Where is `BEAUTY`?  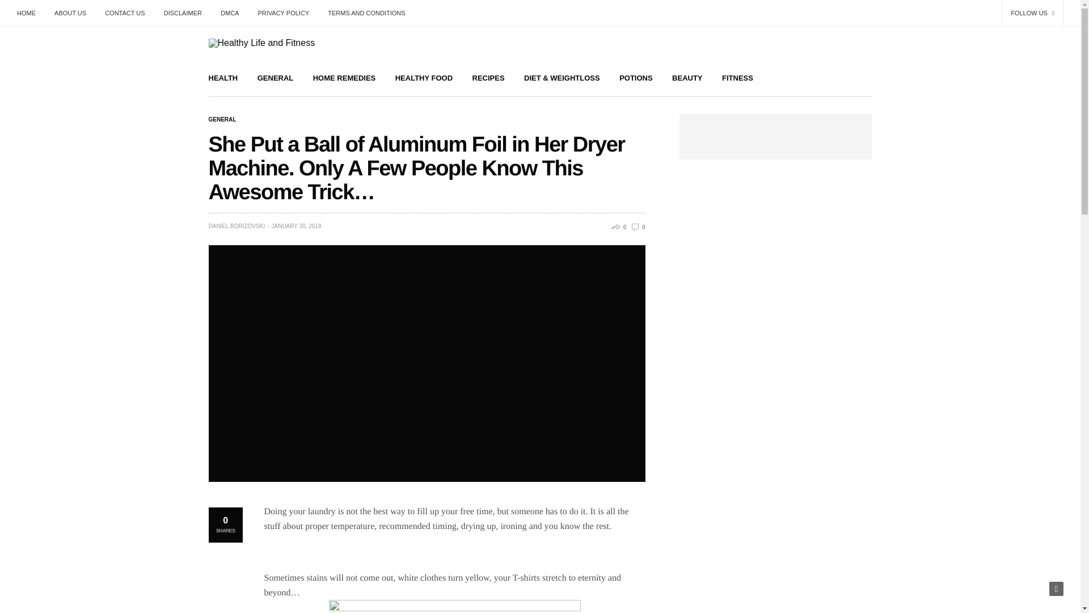
BEAUTY is located at coordinates (687, 77).